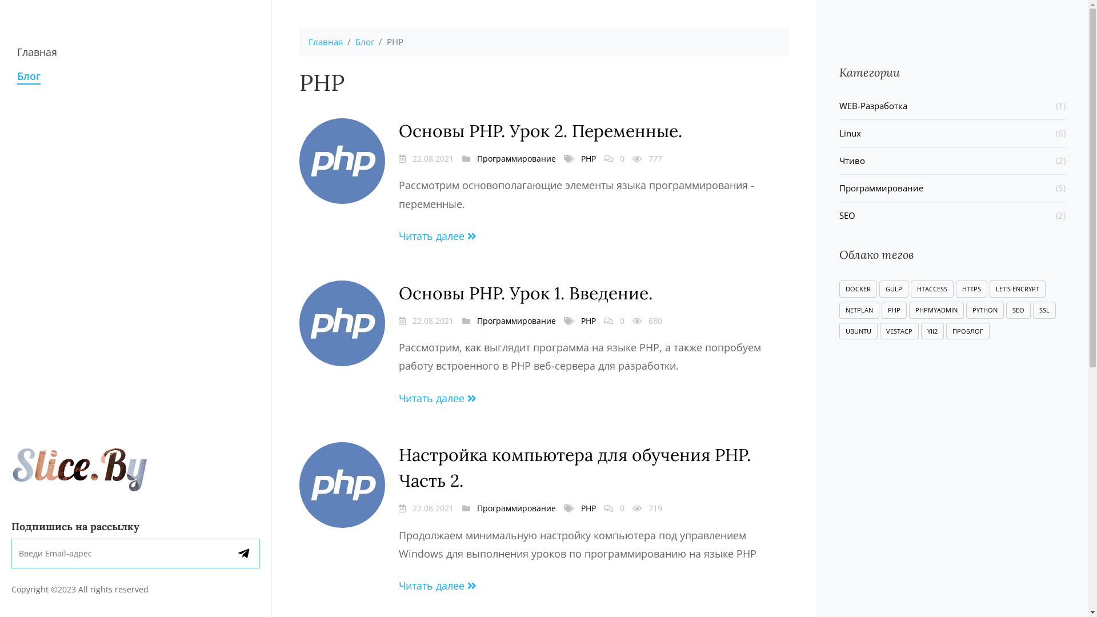 This screenshot has width=1097, height=617. Describe the element at coordinates (588, 508) in the screenshot. I see `PHP` at that location.